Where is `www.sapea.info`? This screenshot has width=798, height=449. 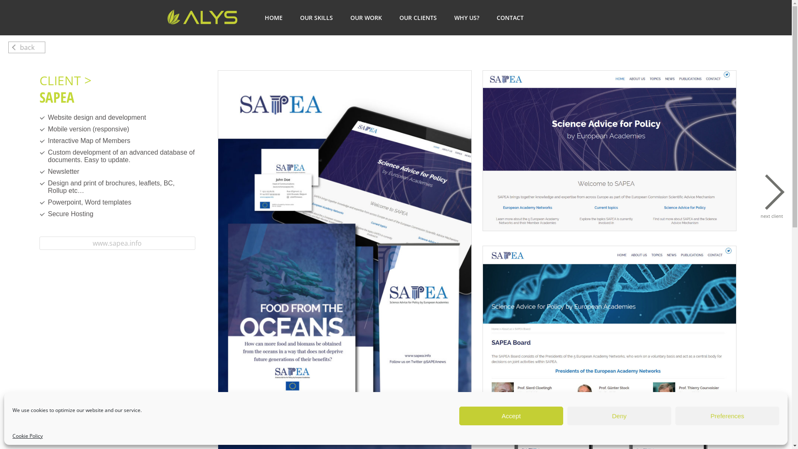
www.sapea.info is located at coordinates (117, 243).